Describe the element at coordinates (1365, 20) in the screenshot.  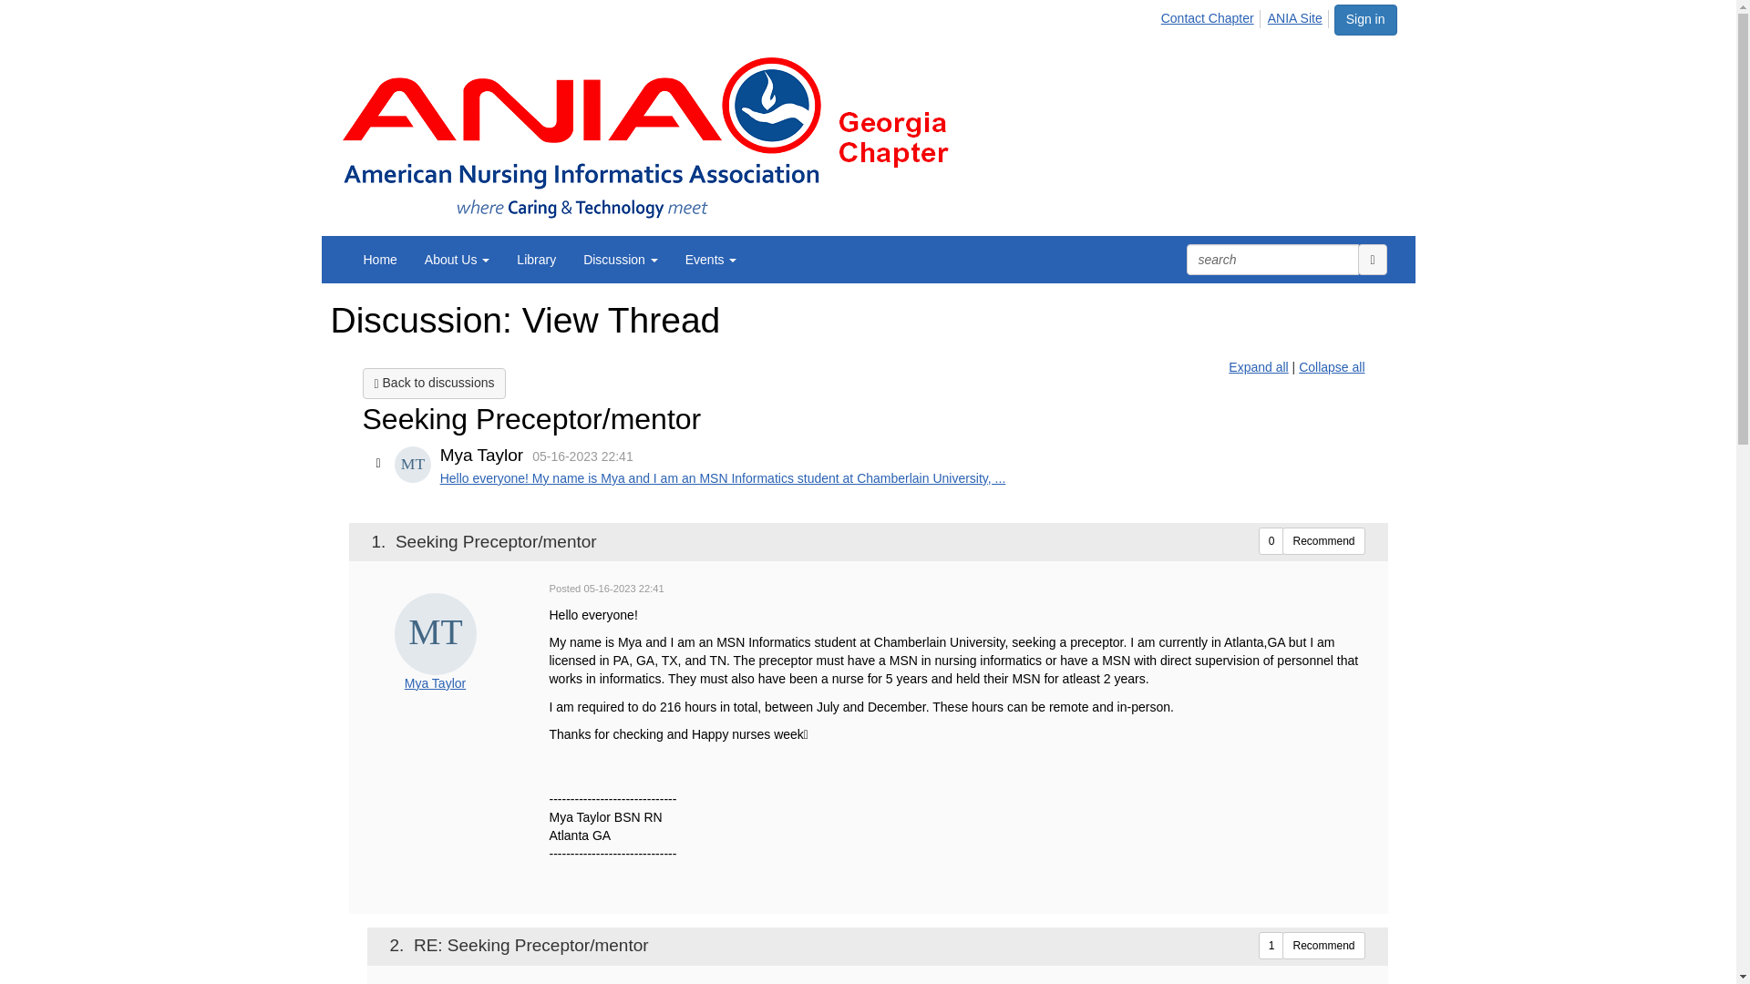
I see `Sign in` at that location.